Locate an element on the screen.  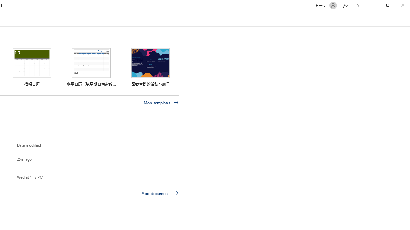
Restore Down is located at coordinates (388, 5).